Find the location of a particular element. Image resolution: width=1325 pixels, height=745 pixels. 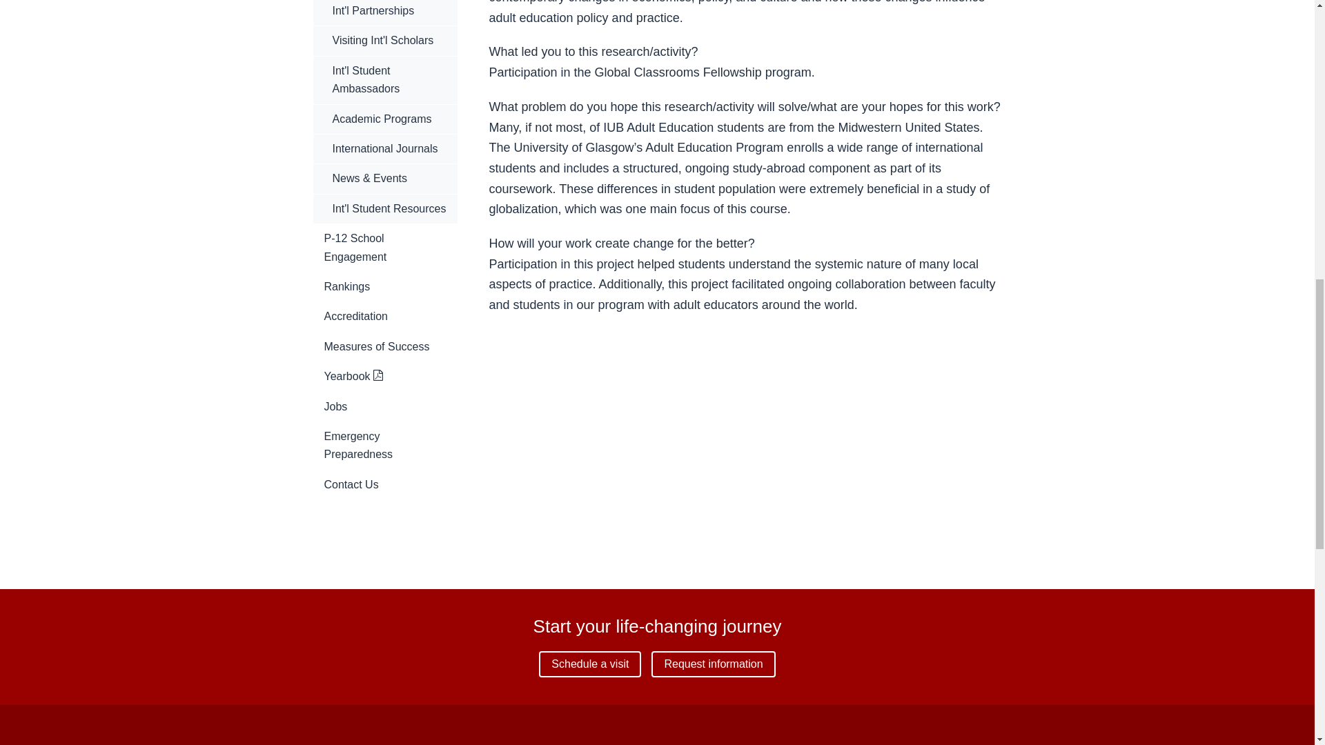

Request information is located at coordinates (714, 664).